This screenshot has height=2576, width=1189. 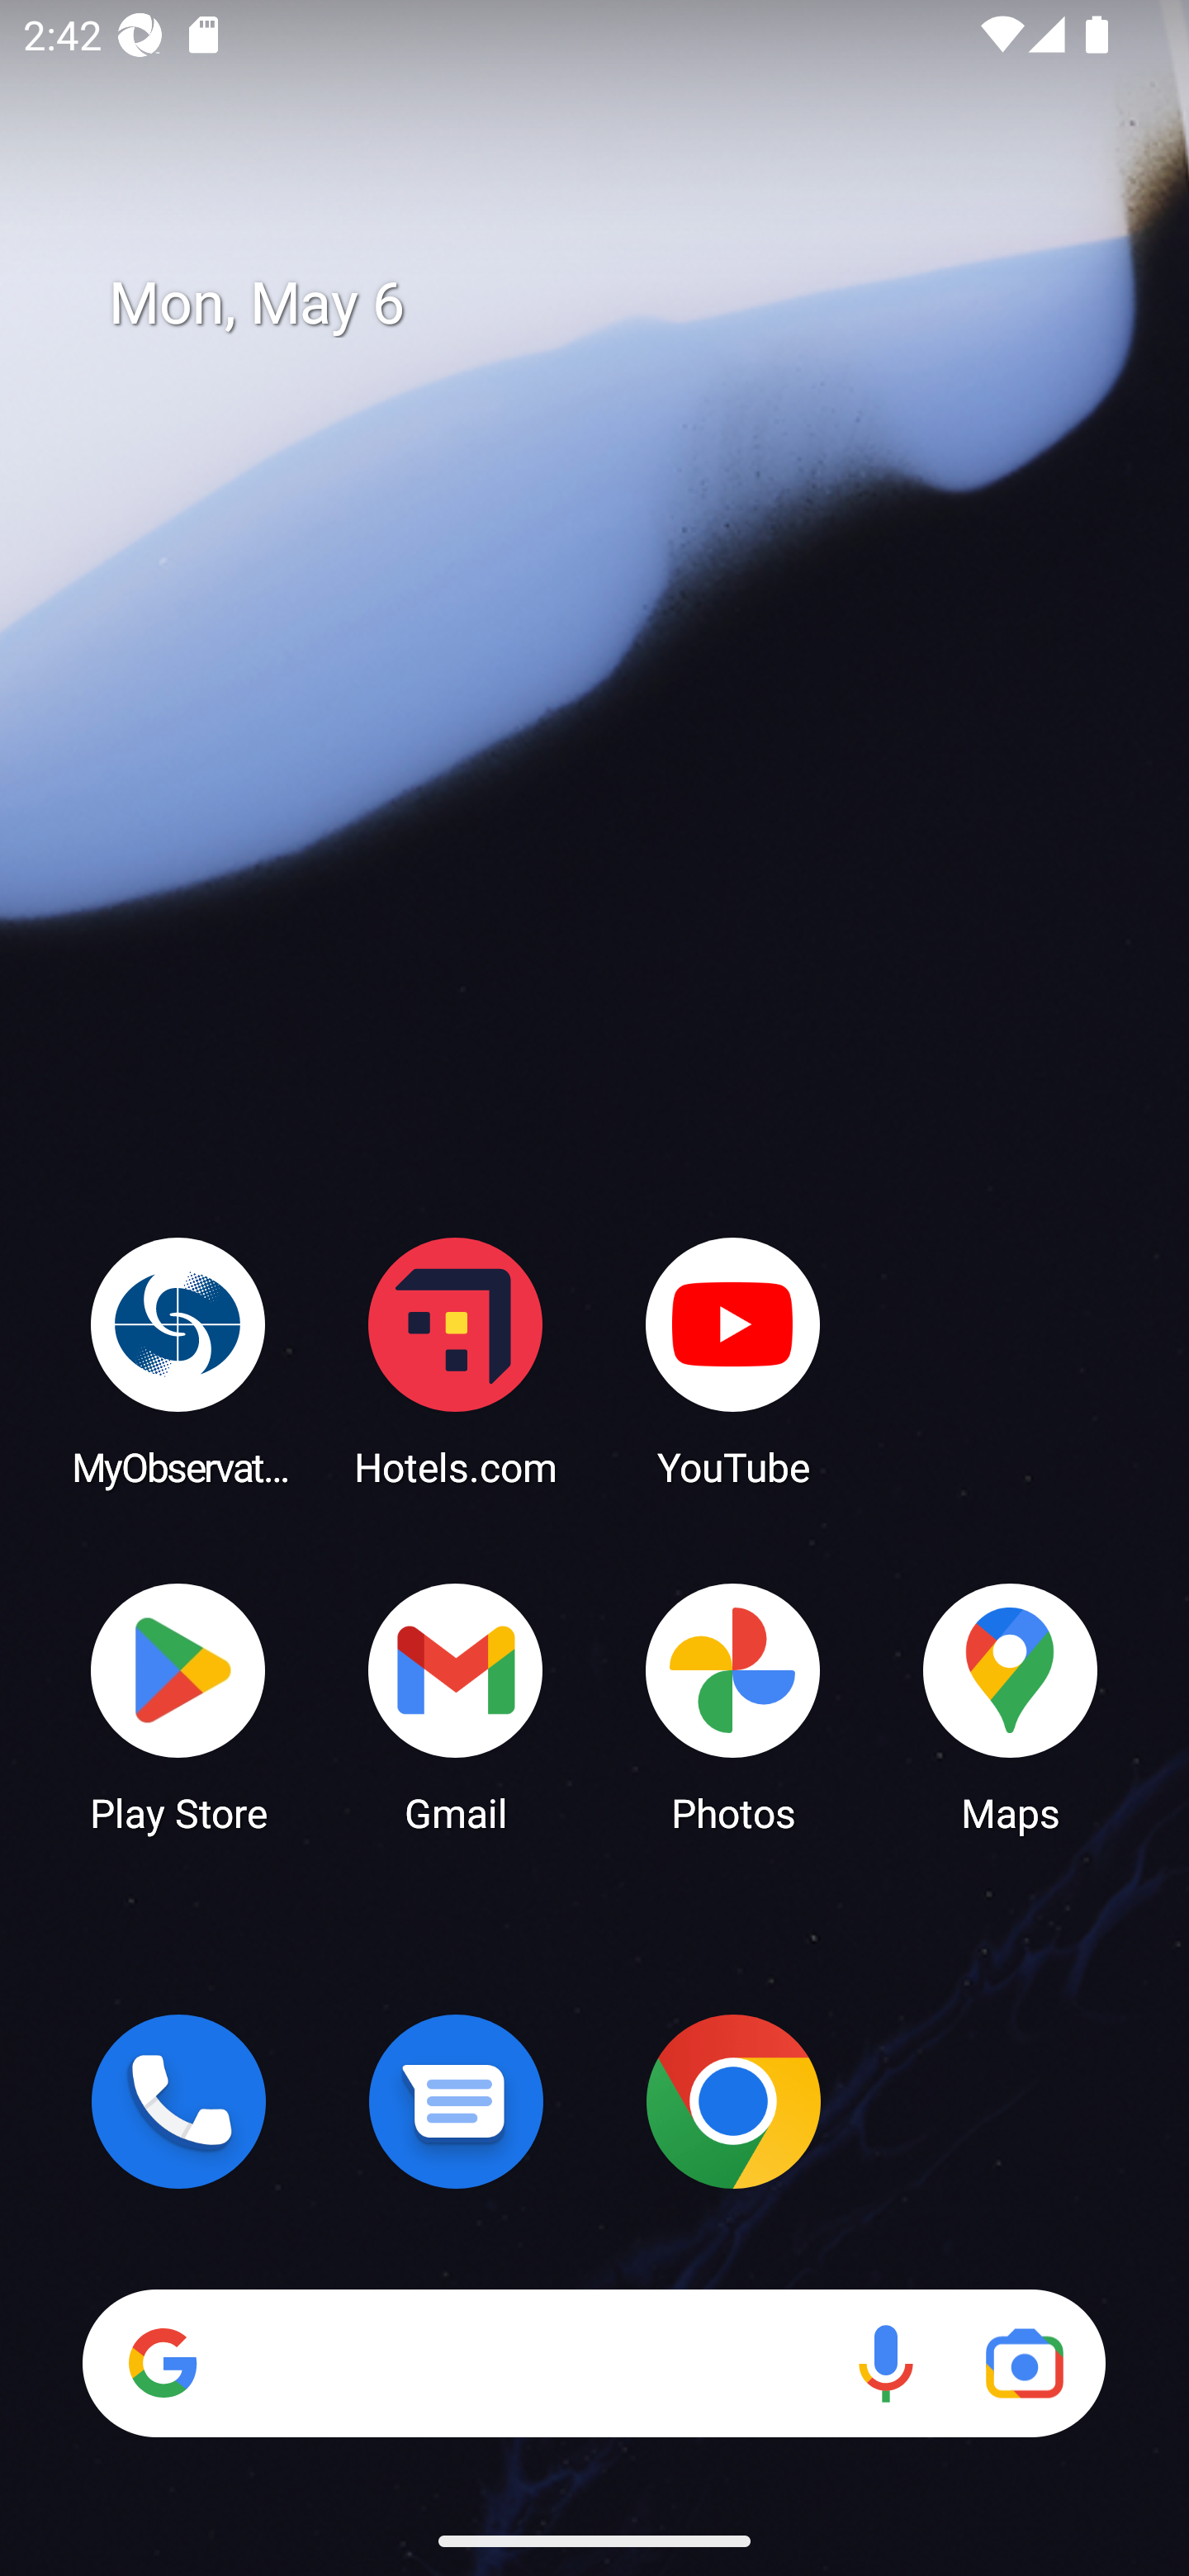 I want to click on Voice search, so click(x=885, y=2363).